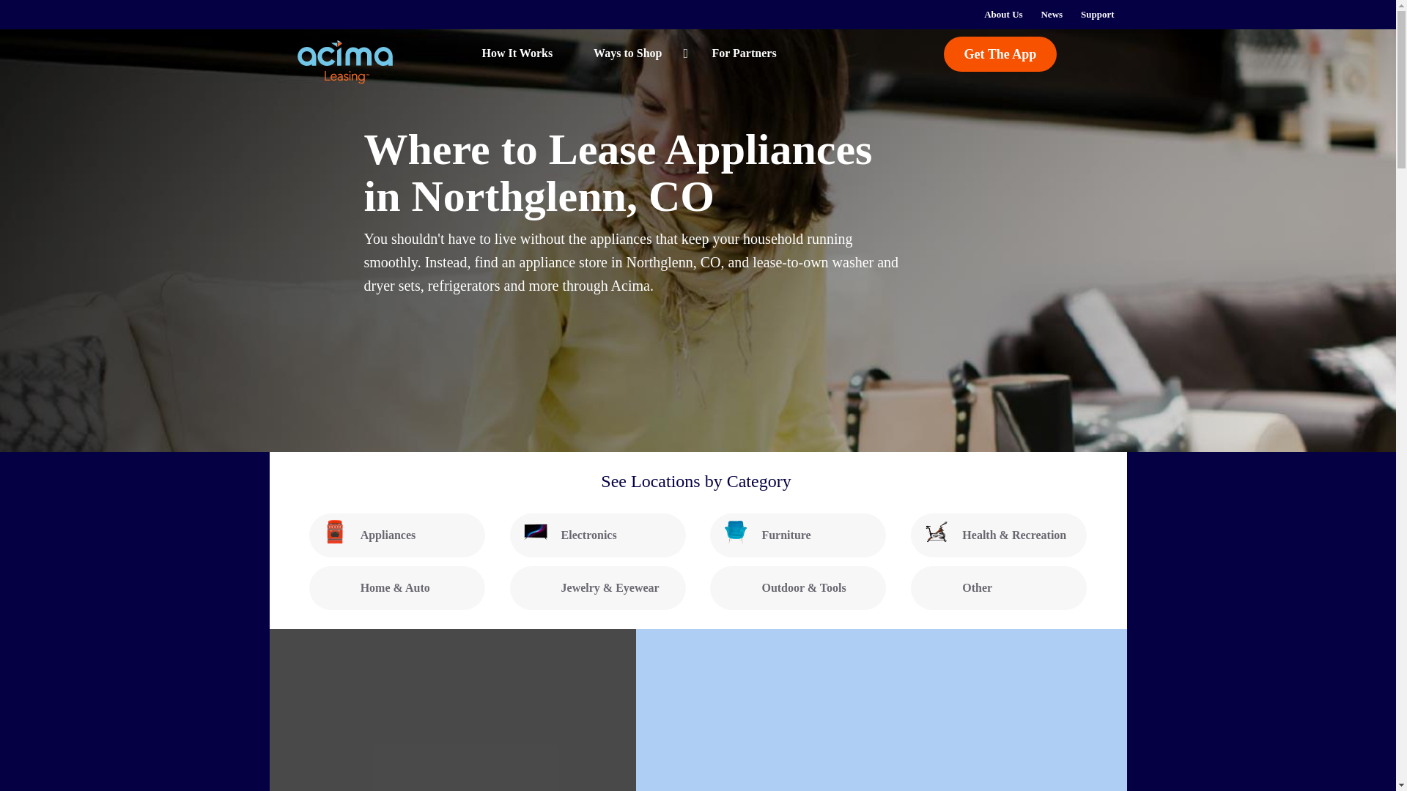  Describe the element at coordinates (397, 535) in the screenshot. I see `Appliances` at that location.